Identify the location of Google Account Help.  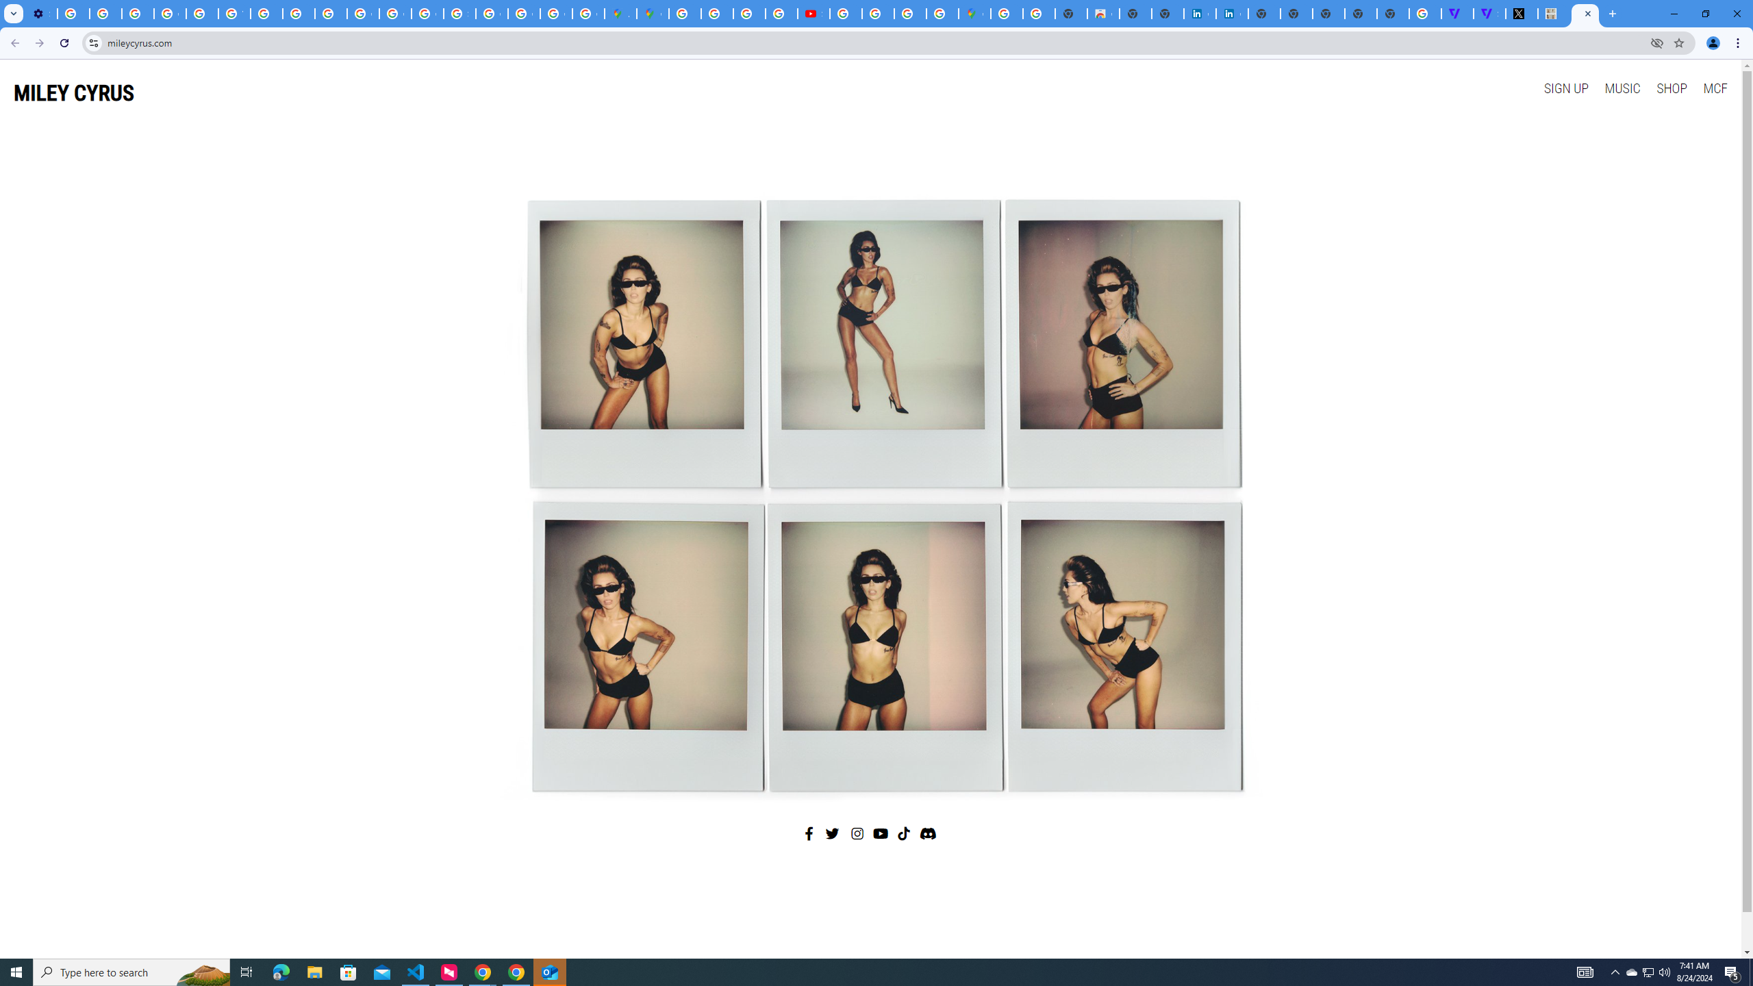
(170, 14).